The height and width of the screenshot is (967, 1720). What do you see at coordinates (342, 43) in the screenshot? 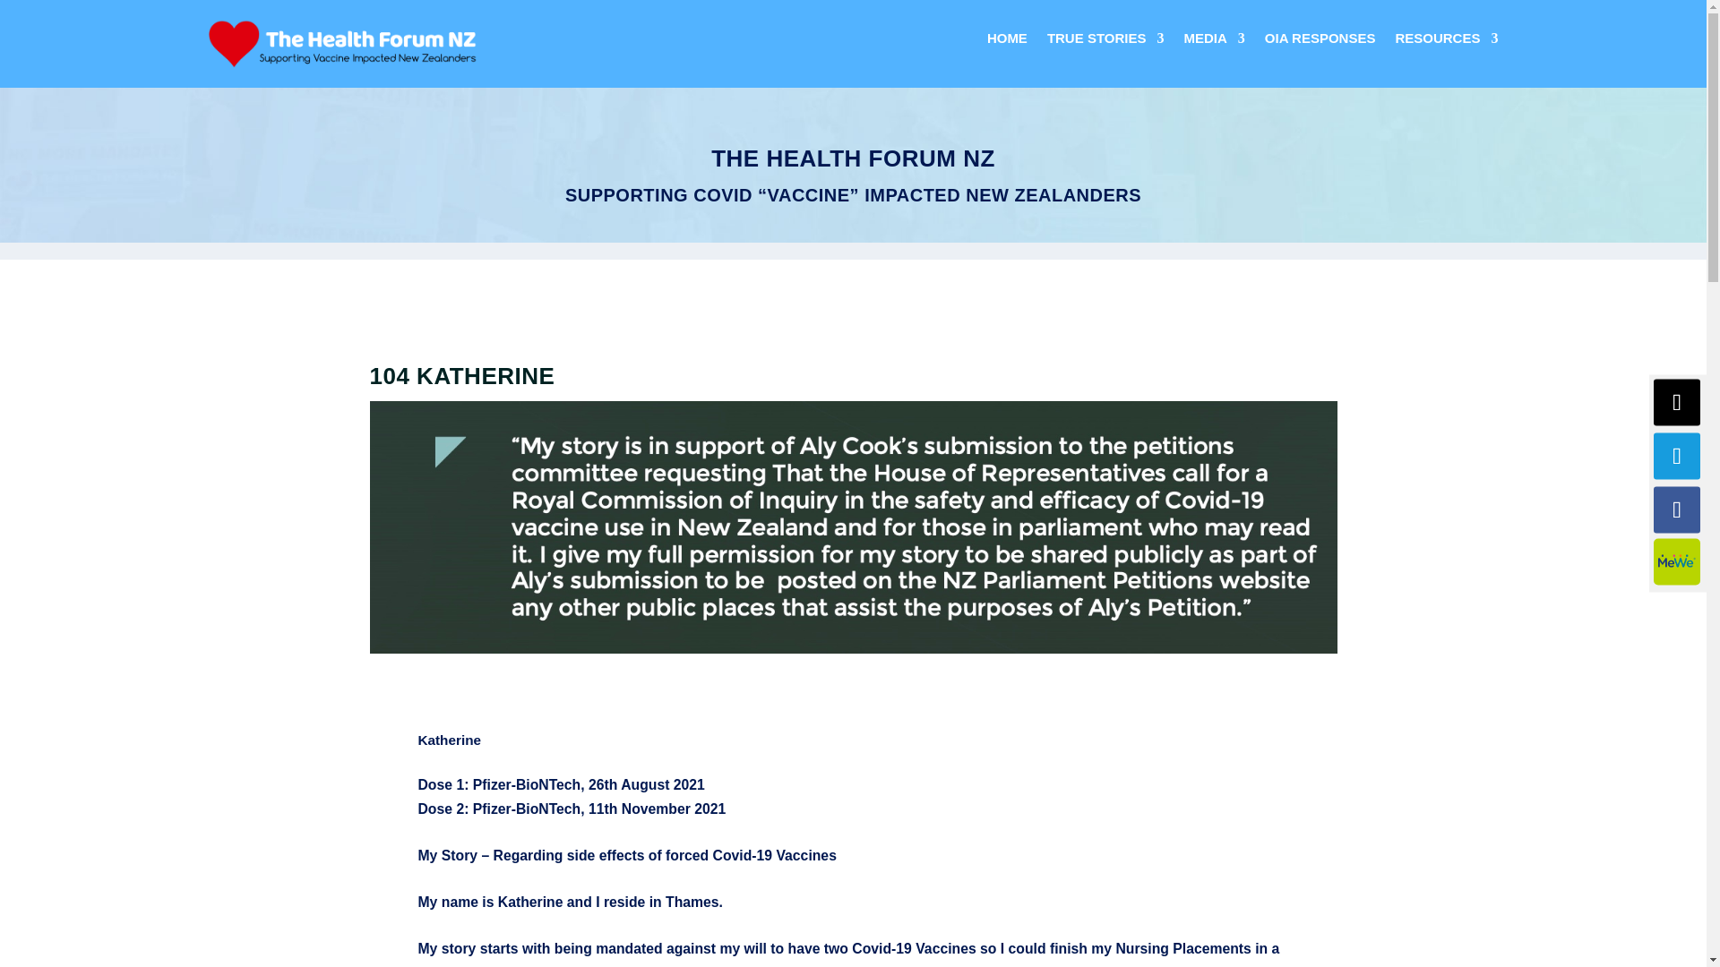
I see `LOGO-BLUE-12` at bounding box center [342, 43].